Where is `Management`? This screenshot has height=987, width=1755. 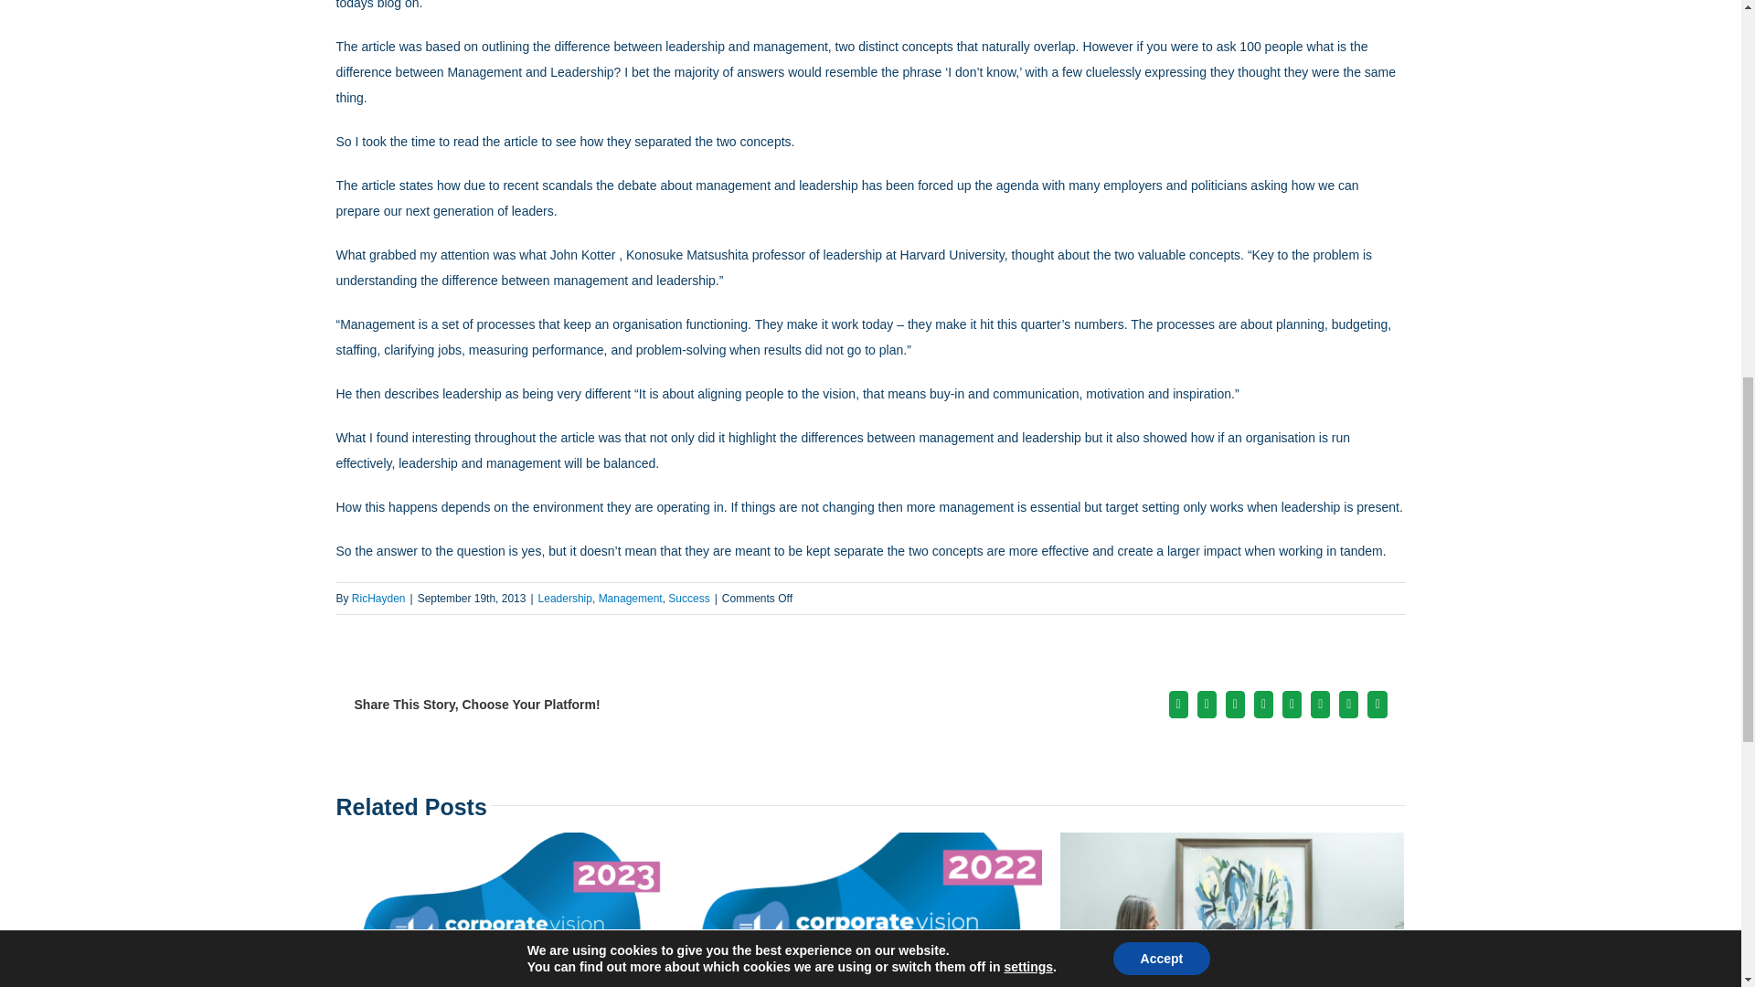
Management is located at coordinates (631, 599).